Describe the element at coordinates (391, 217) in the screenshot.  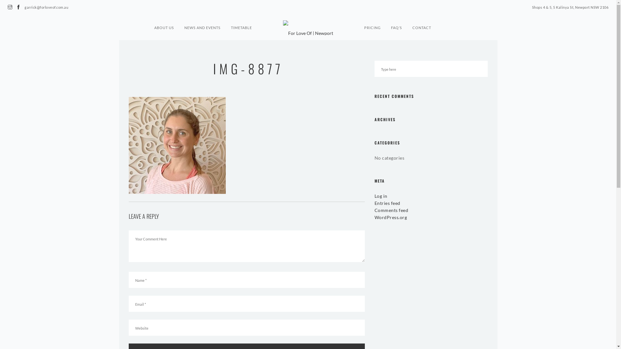
I see `WordPress.org` at that location.